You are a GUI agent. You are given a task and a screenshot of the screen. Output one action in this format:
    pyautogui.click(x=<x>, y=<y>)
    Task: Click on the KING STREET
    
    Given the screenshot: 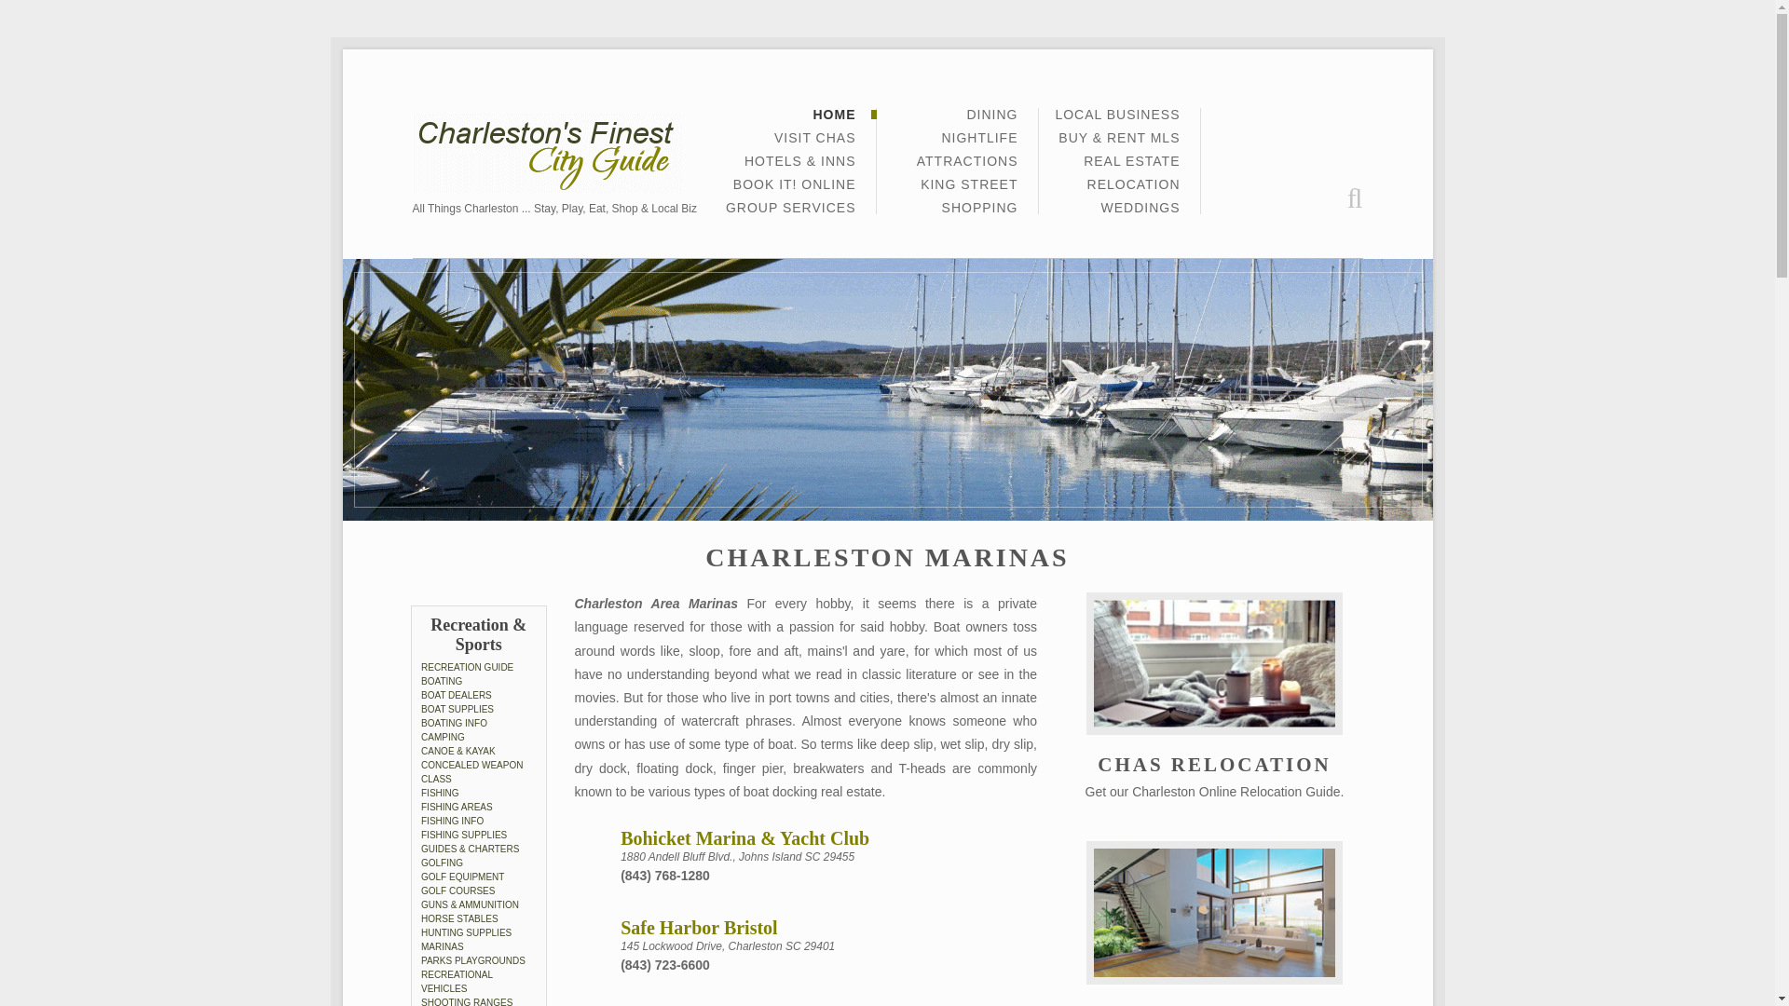 What is the action you would take?
    pyautogui.click(x=969, y=190)
    